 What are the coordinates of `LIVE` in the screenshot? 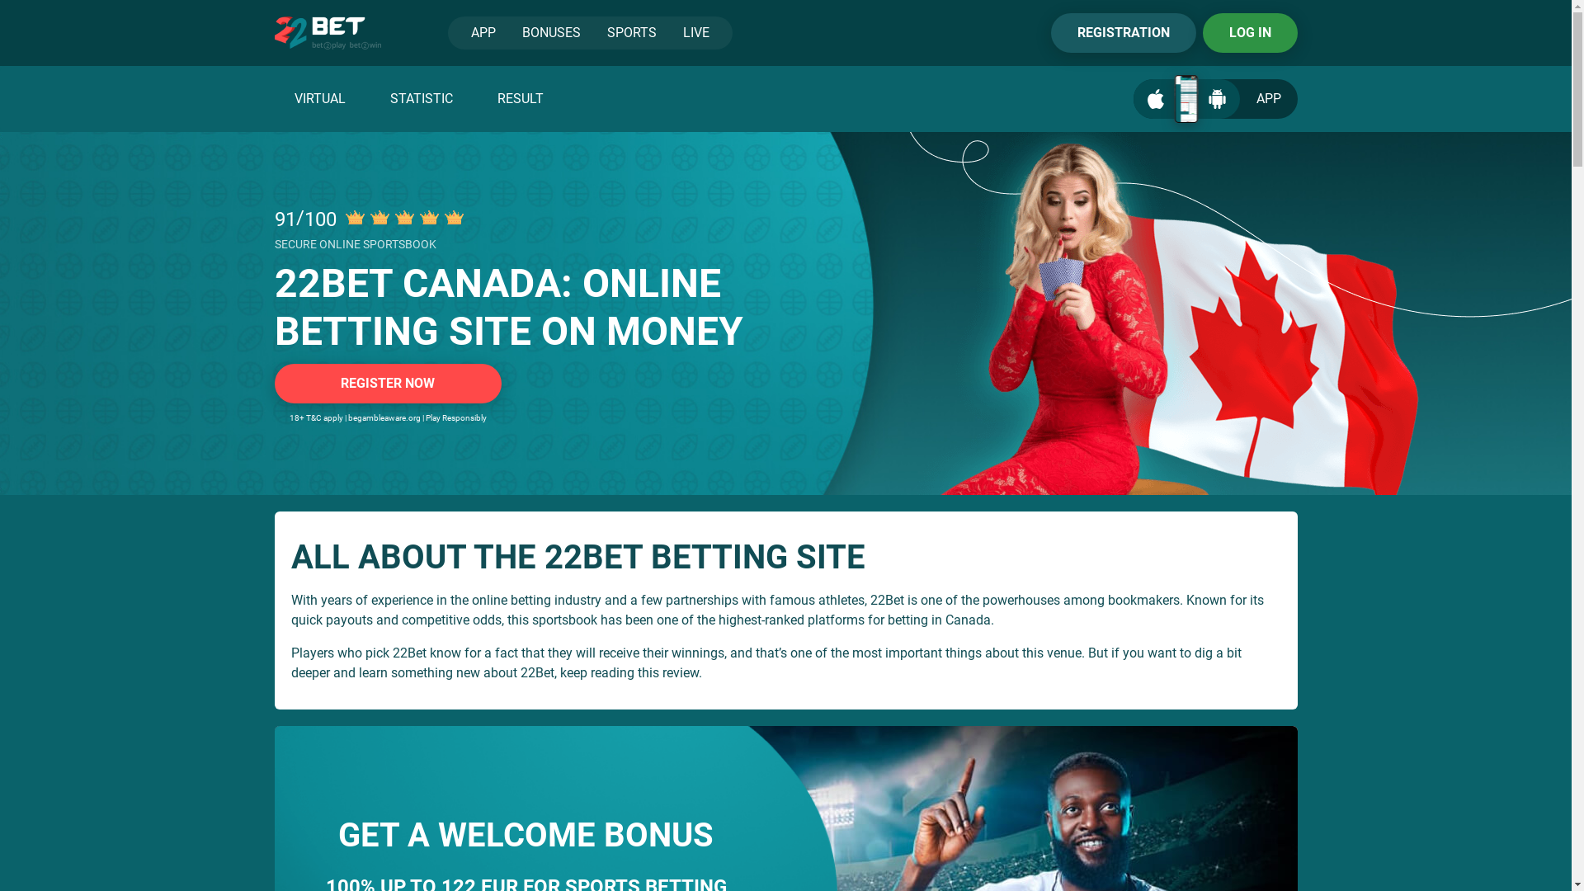 It's located at (696, 33).